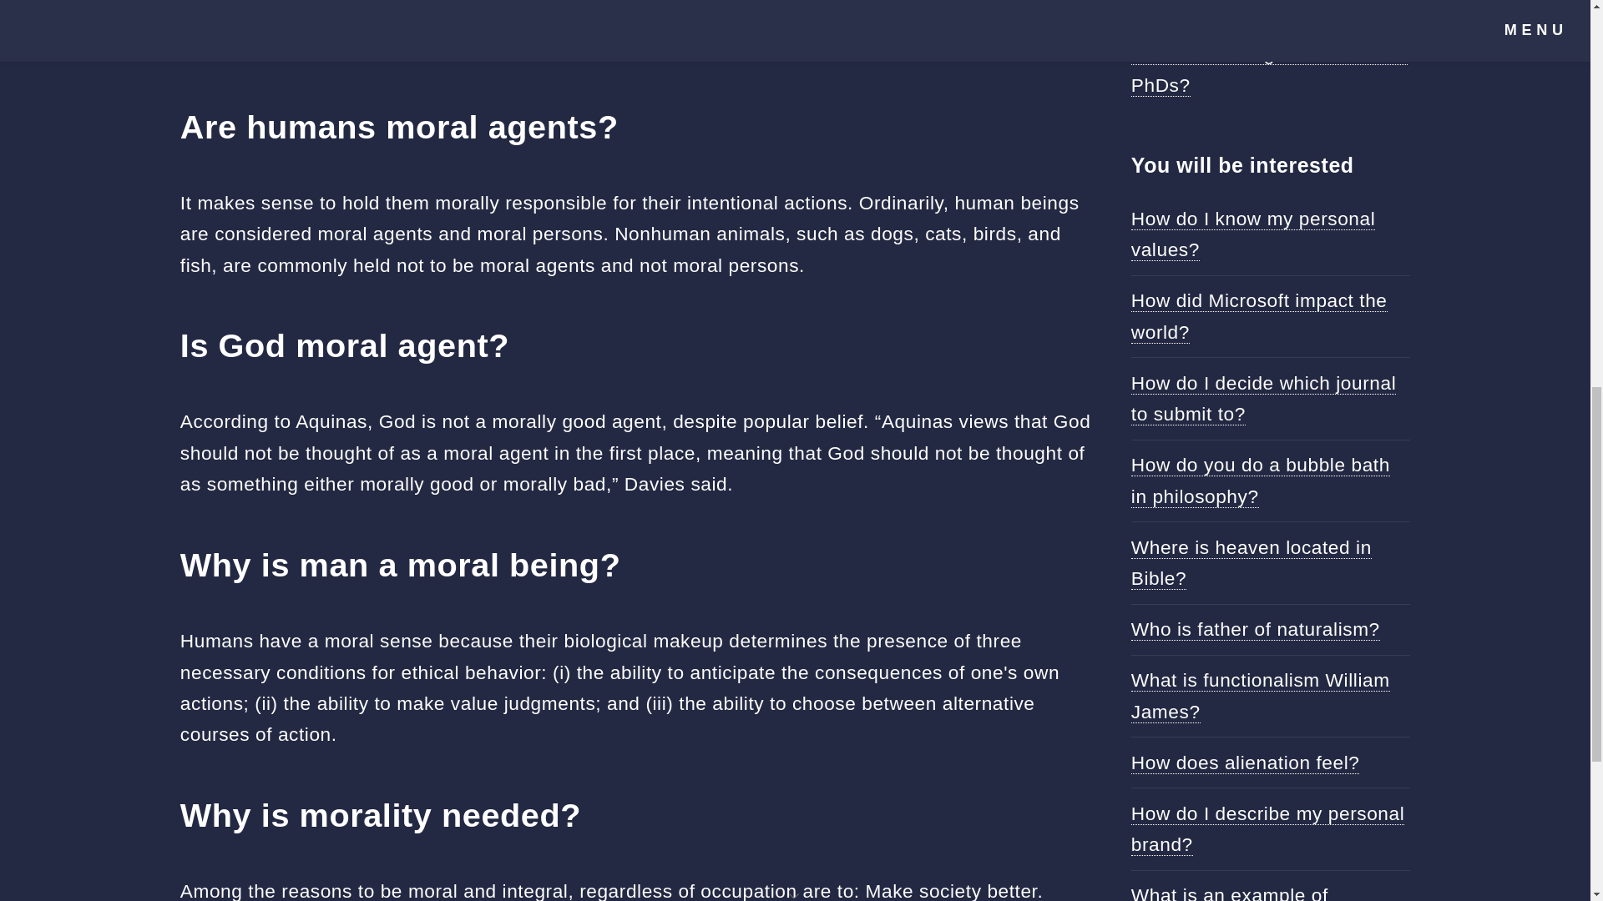 The width and height of the screenshot is (1603, 901). What do you see at coordinates (1259, 315) in the screenshot?
I see `How did Microsoft impact the world?` at bounding box center [1259, 315].